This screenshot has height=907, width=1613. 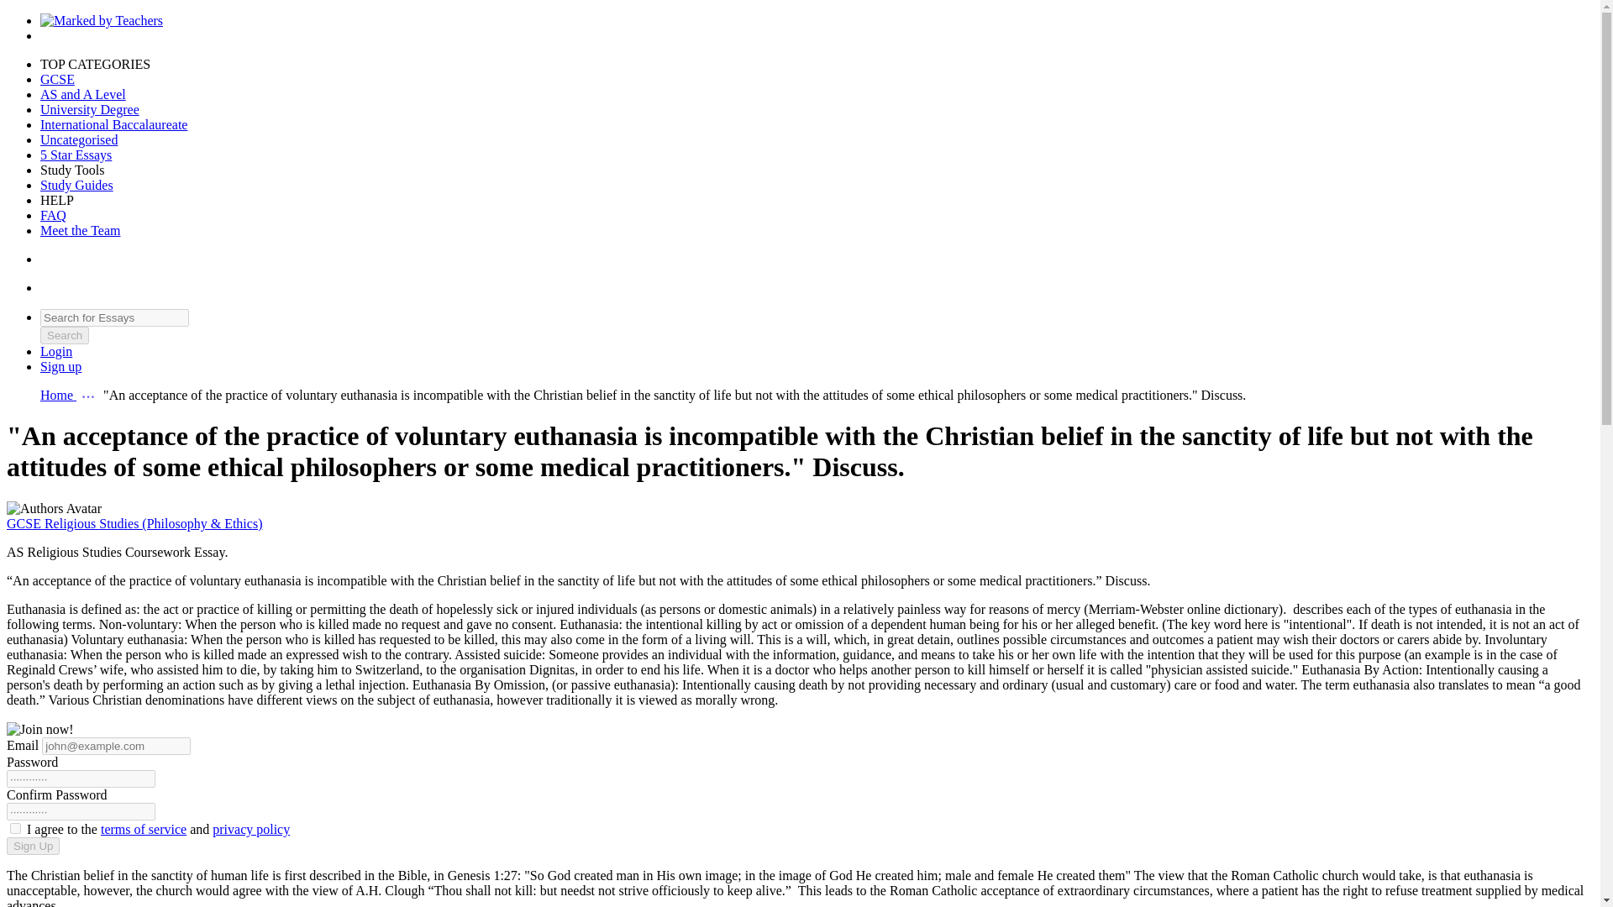 I want to click on Sign up, so click(x=60, y=366).